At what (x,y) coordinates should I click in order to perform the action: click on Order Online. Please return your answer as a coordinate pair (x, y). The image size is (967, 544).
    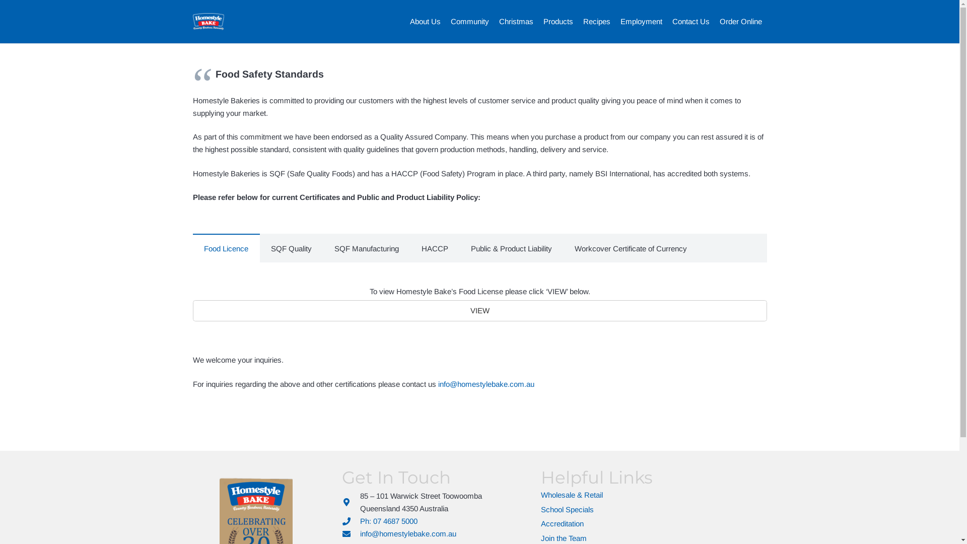
    Looking at the image, I should click on (740, 22).